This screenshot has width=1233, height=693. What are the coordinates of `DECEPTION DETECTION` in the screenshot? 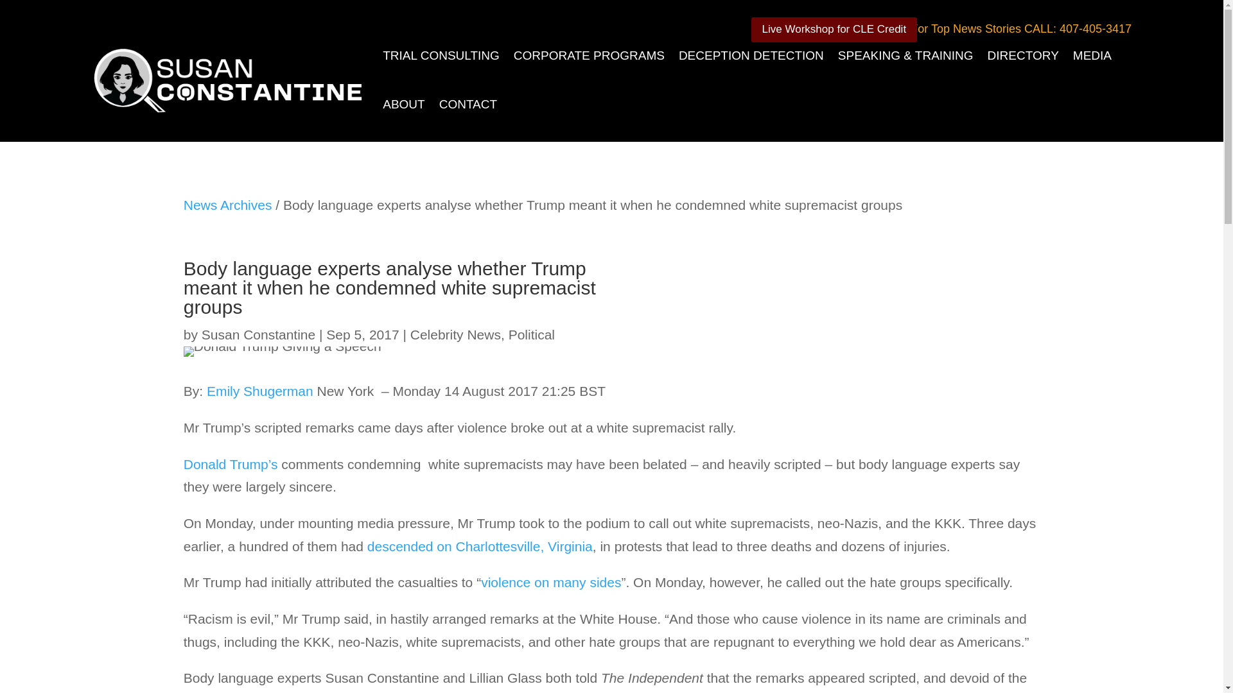 It's located at (751, 55).